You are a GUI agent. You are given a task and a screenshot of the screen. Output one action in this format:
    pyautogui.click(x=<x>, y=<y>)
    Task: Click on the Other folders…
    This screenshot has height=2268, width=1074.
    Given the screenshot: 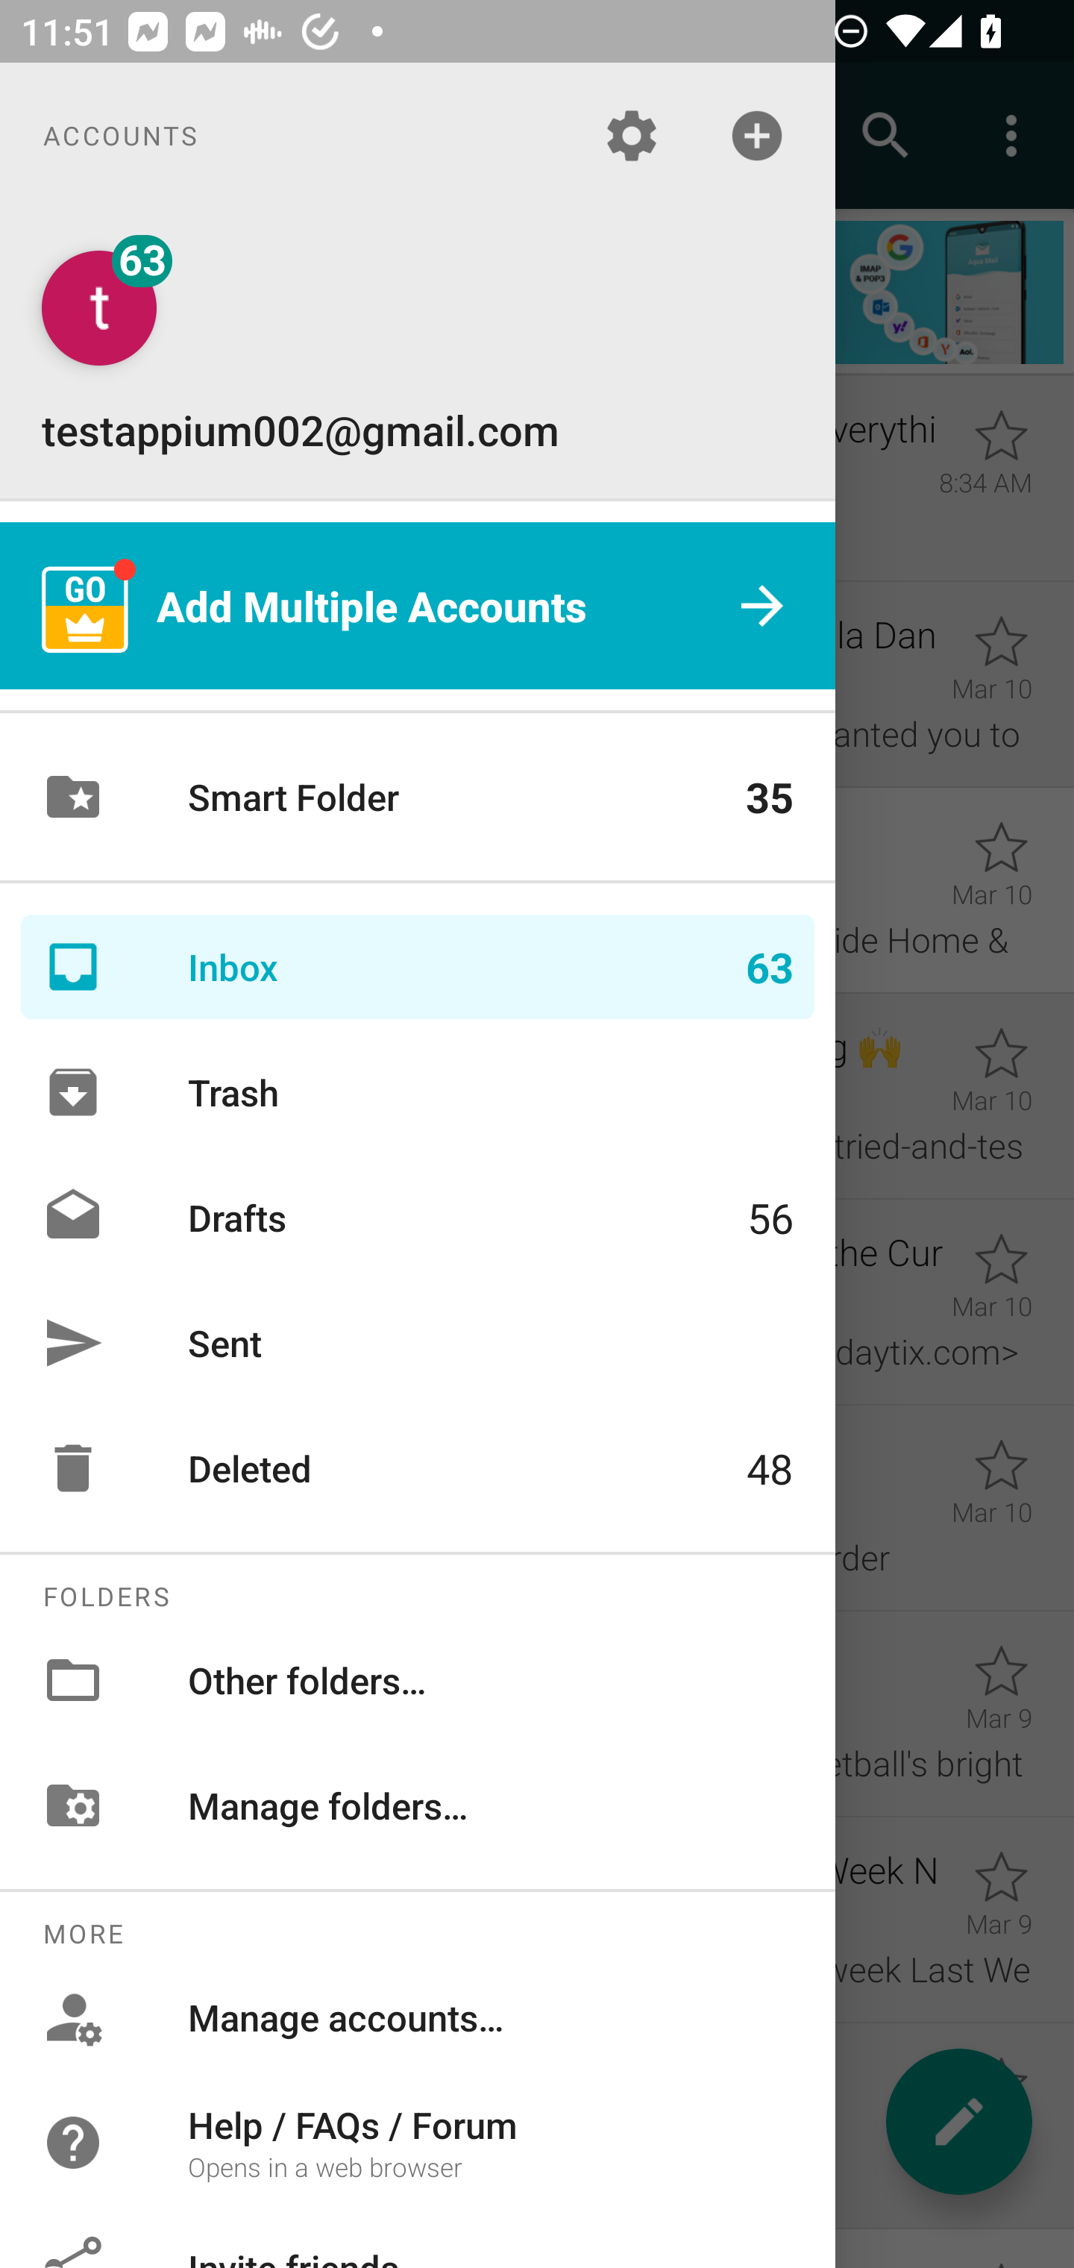 What is the action you would take?
    pyautogui.click(x=418, y=1679)
    